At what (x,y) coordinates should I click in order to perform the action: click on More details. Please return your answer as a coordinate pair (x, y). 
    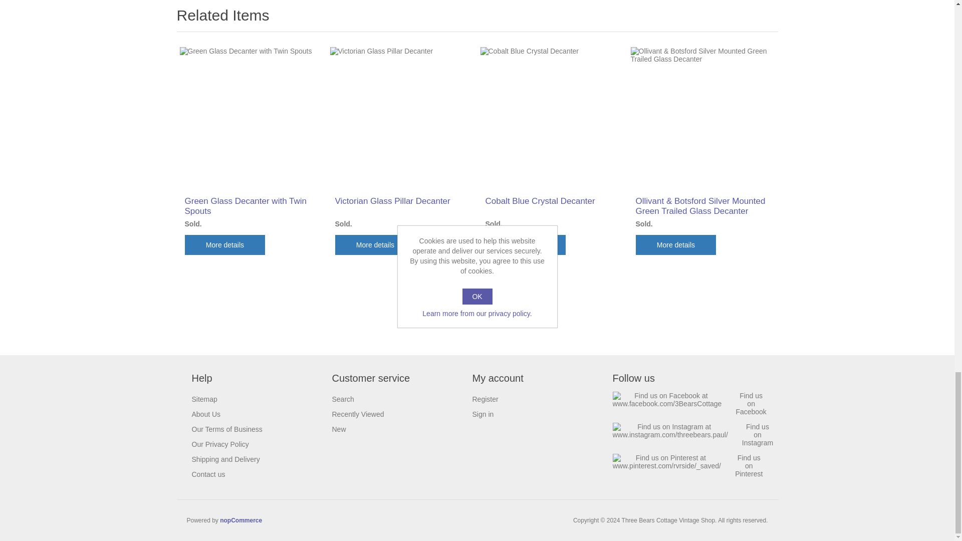
    Looking at the image, I should click on (375, 244).